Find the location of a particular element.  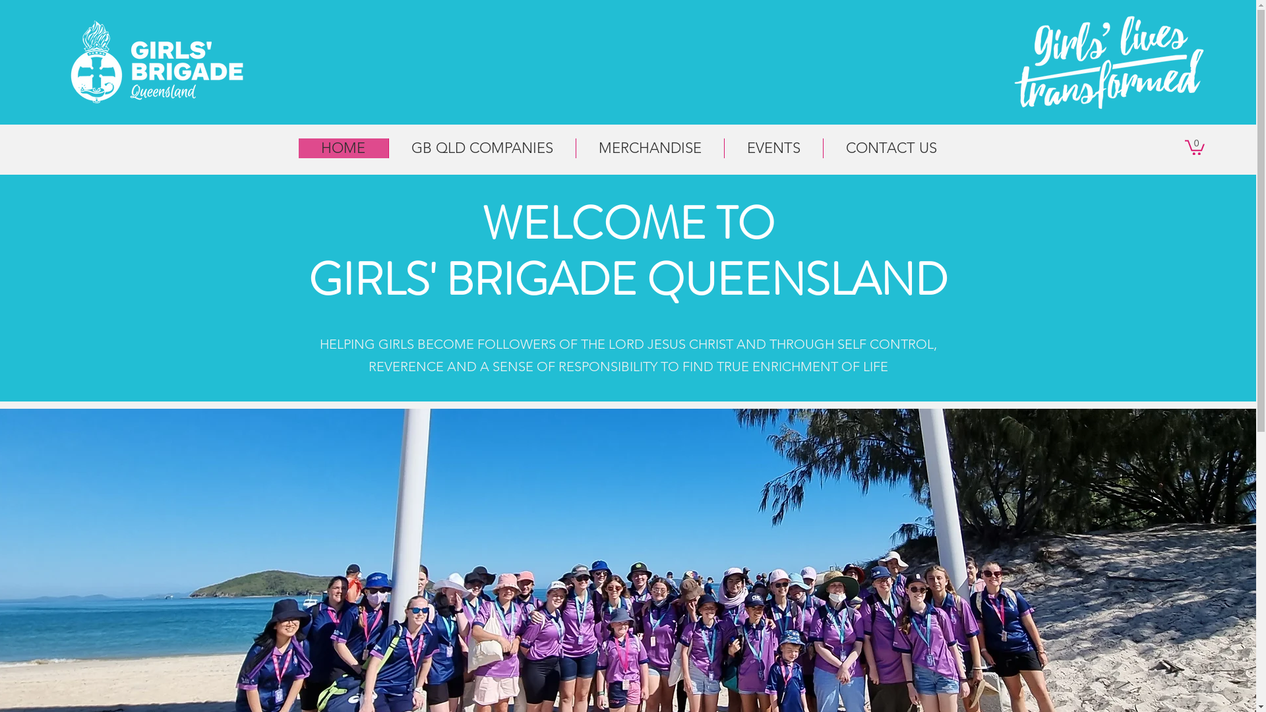

CONTACT US is located at coordinates (891, 148).